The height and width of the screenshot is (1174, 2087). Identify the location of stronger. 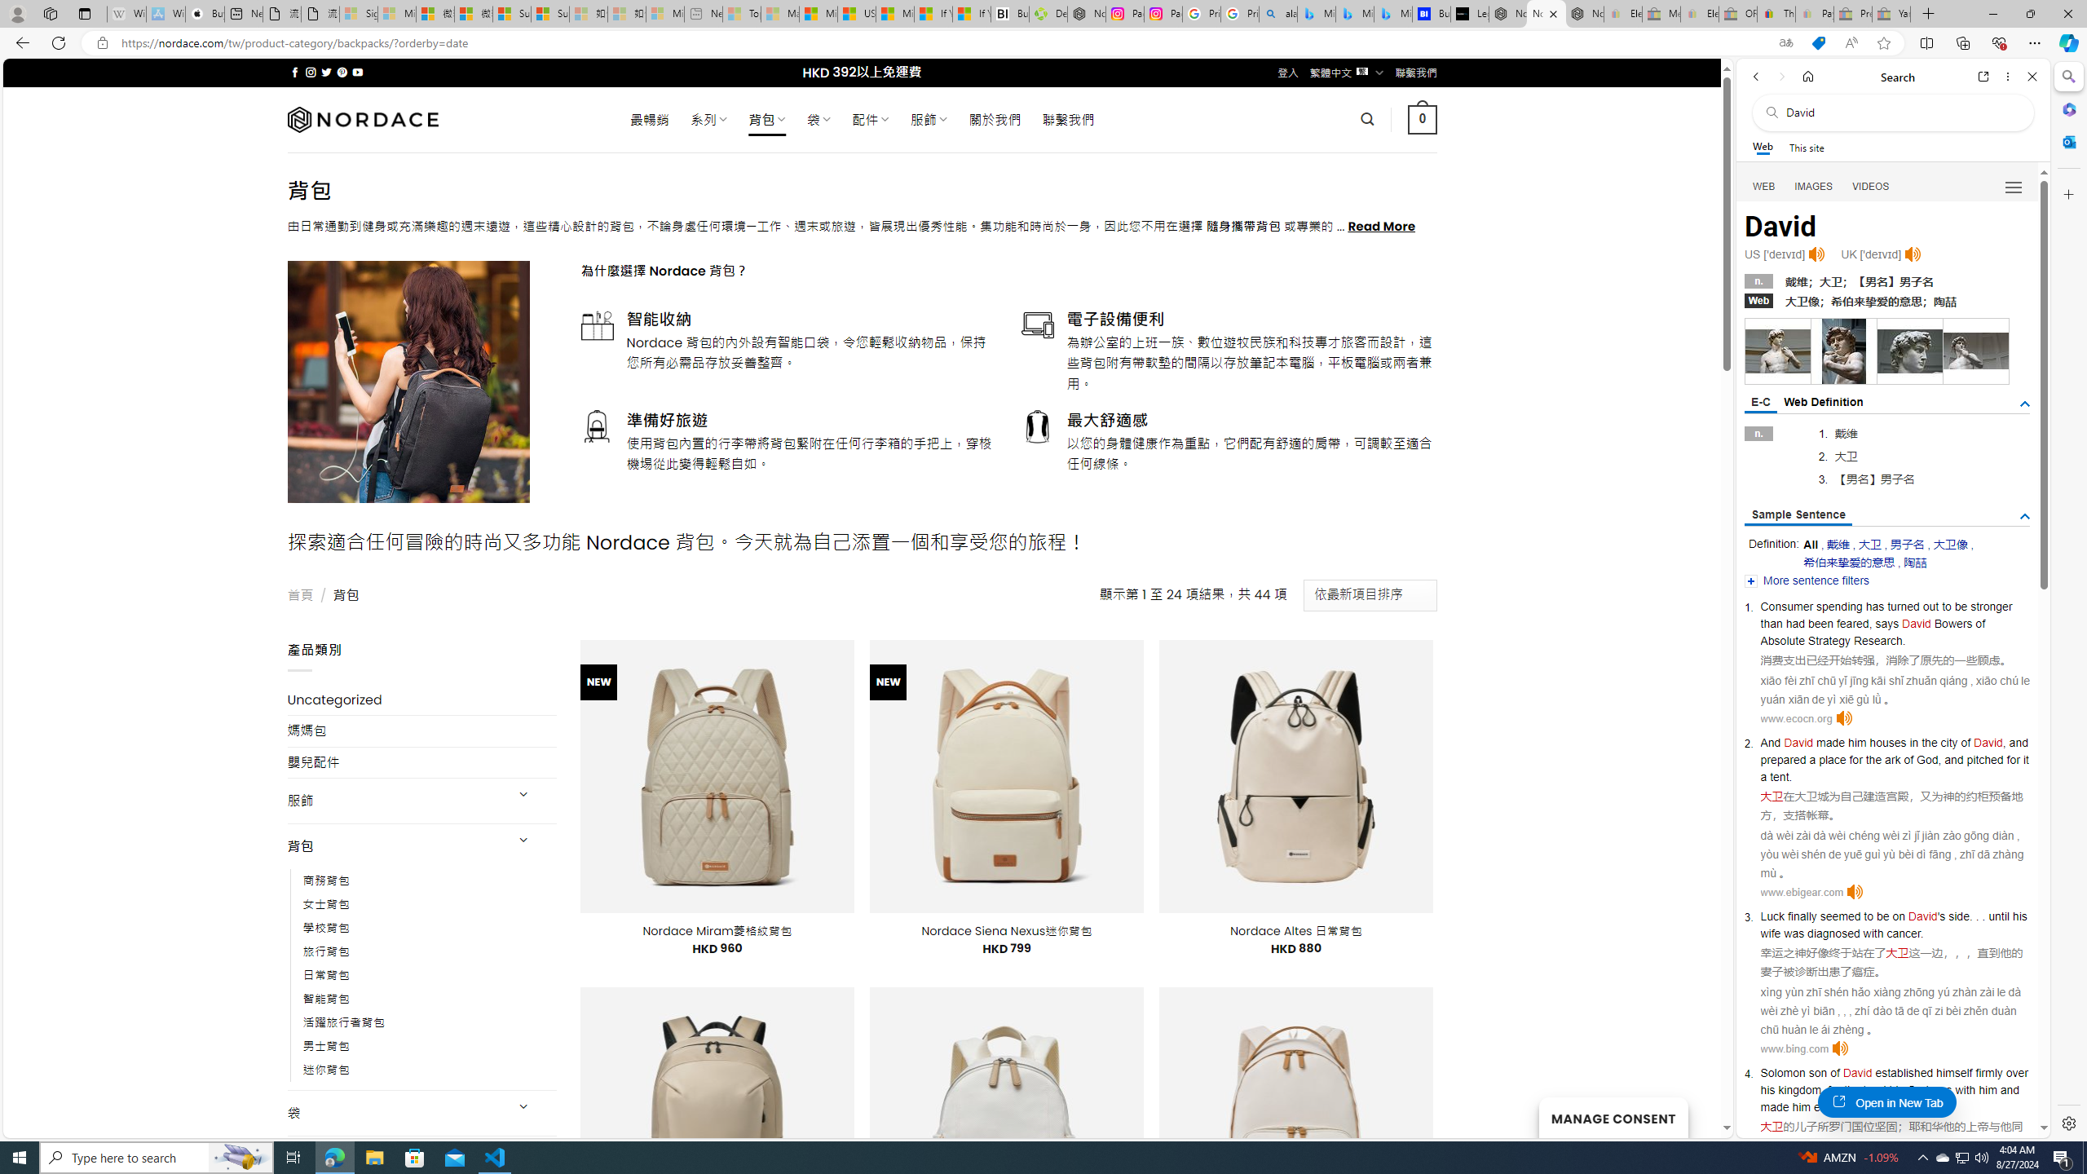
(1991, 606).